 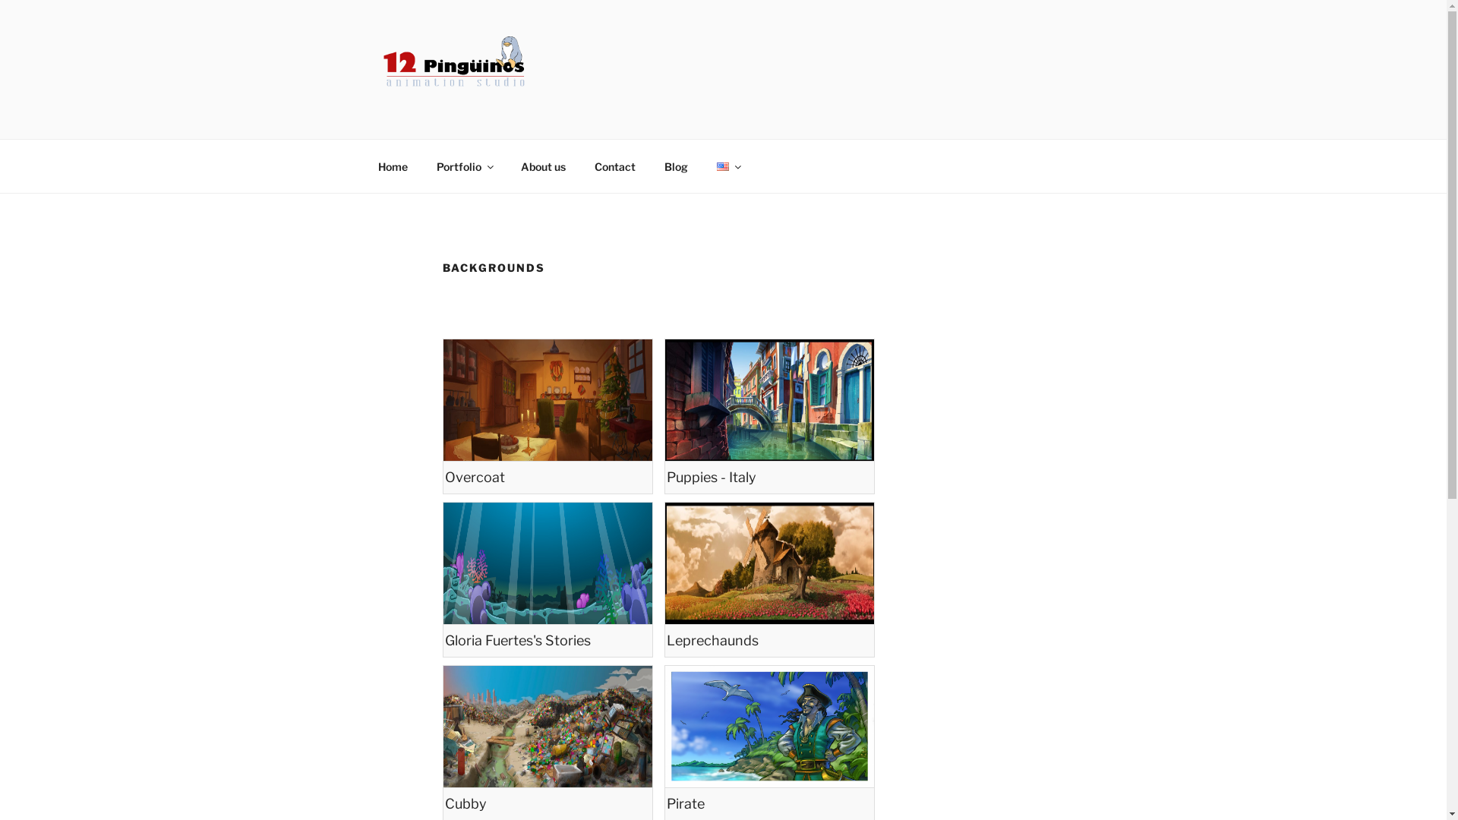 What do you see at coordinates (677, 166) in the screenshot?
I see `Blog` at bounding box center [677, 166].